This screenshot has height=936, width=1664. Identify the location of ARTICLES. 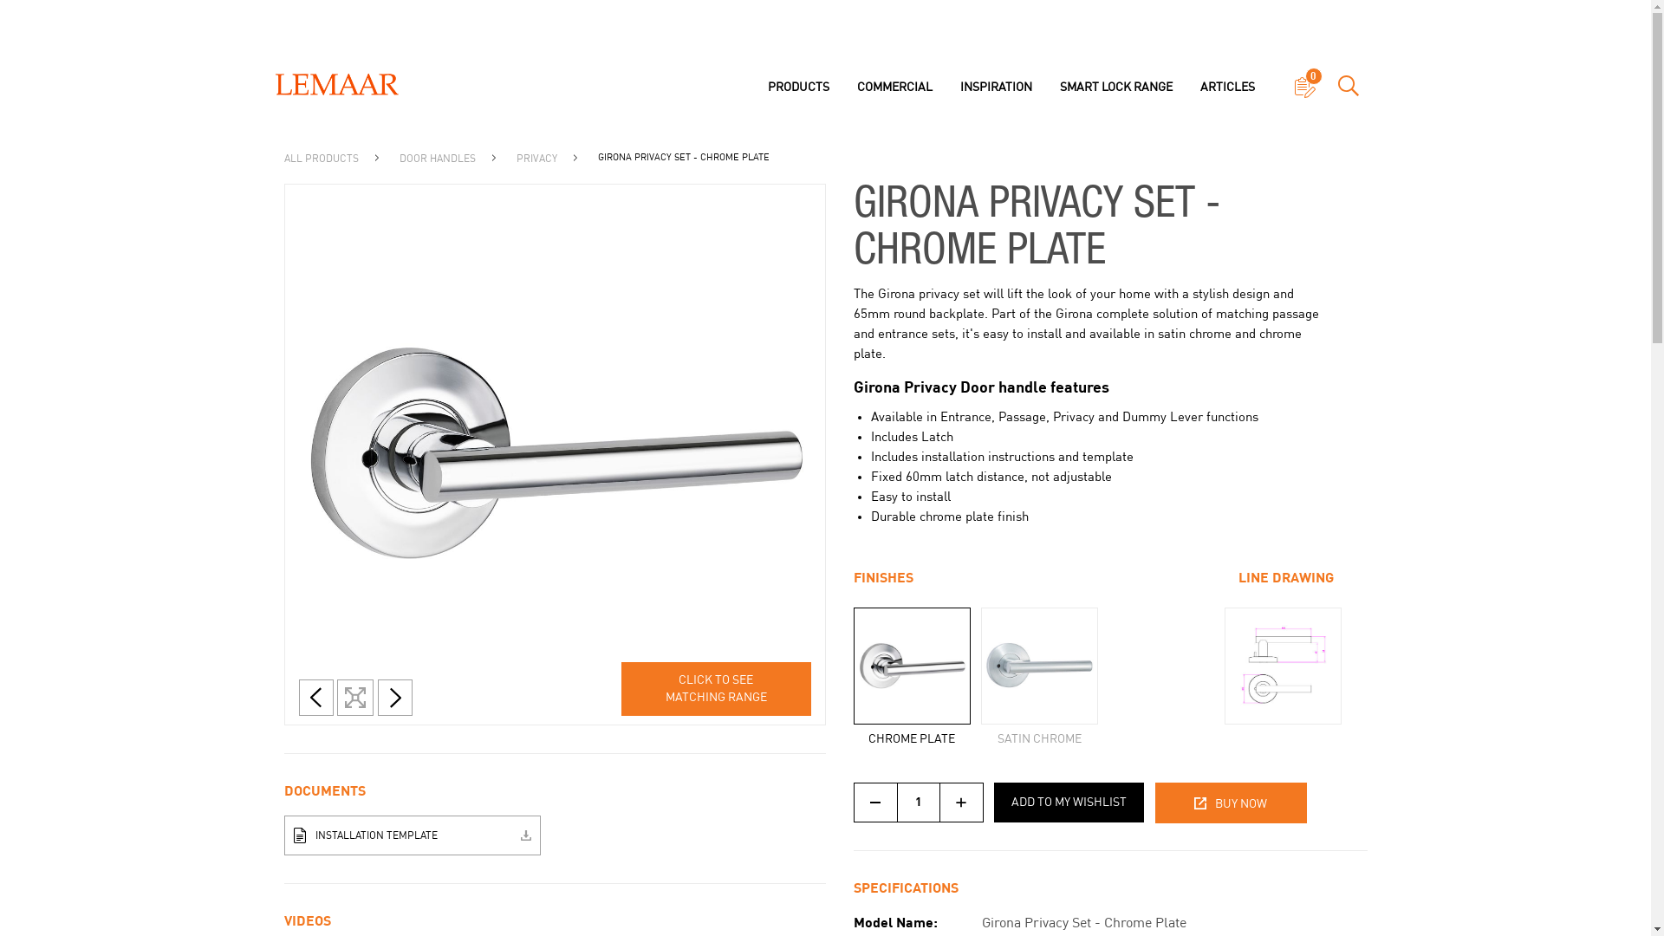
(1227, 88).